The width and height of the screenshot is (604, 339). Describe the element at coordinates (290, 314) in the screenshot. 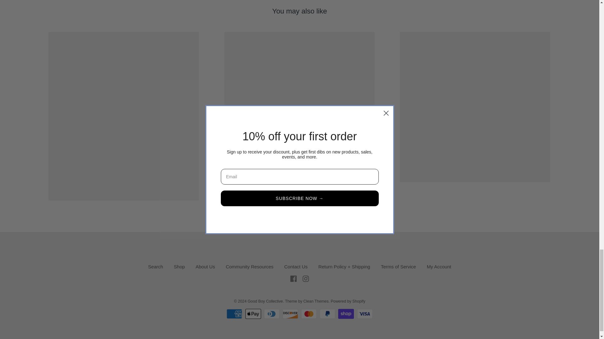

I see `Discover` at that location.